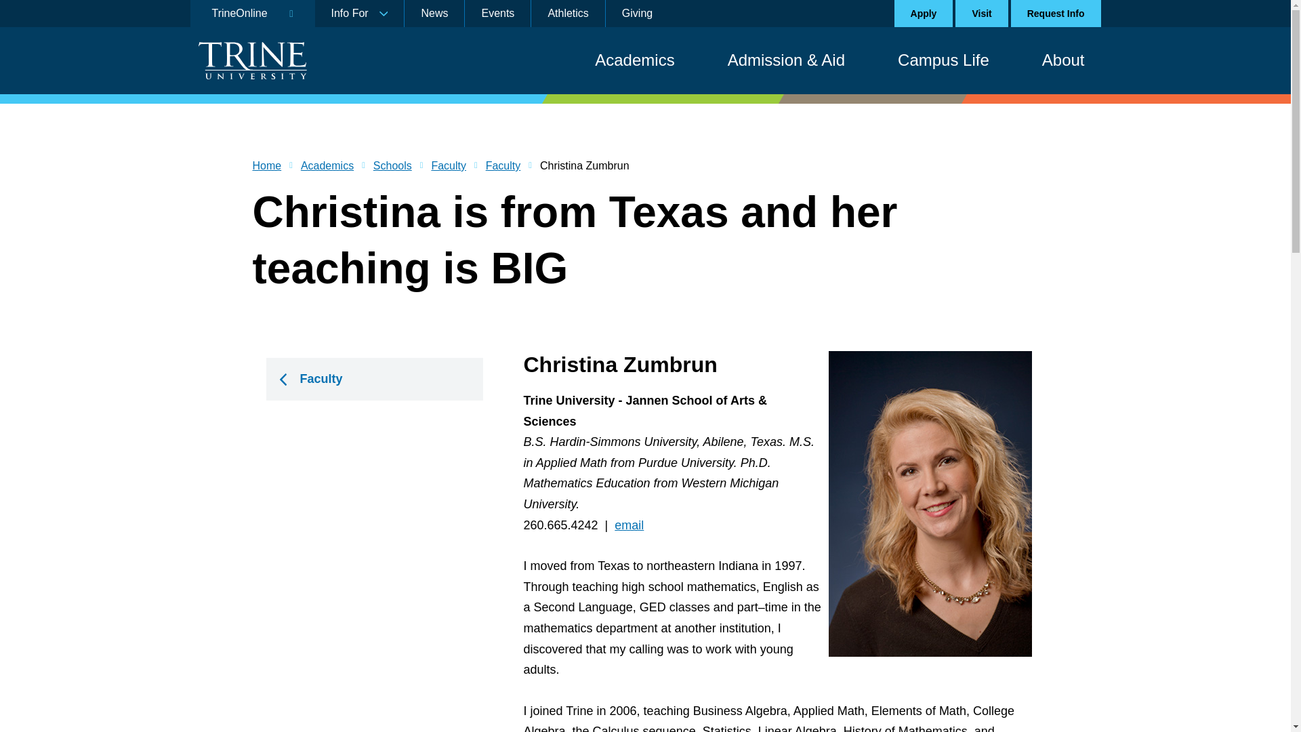 The image size is (1301, 732). What do you see at coordinates (1056, 14) in the screenshot?
I see `Request information from Trine University` at bounding box center [1056, 14].